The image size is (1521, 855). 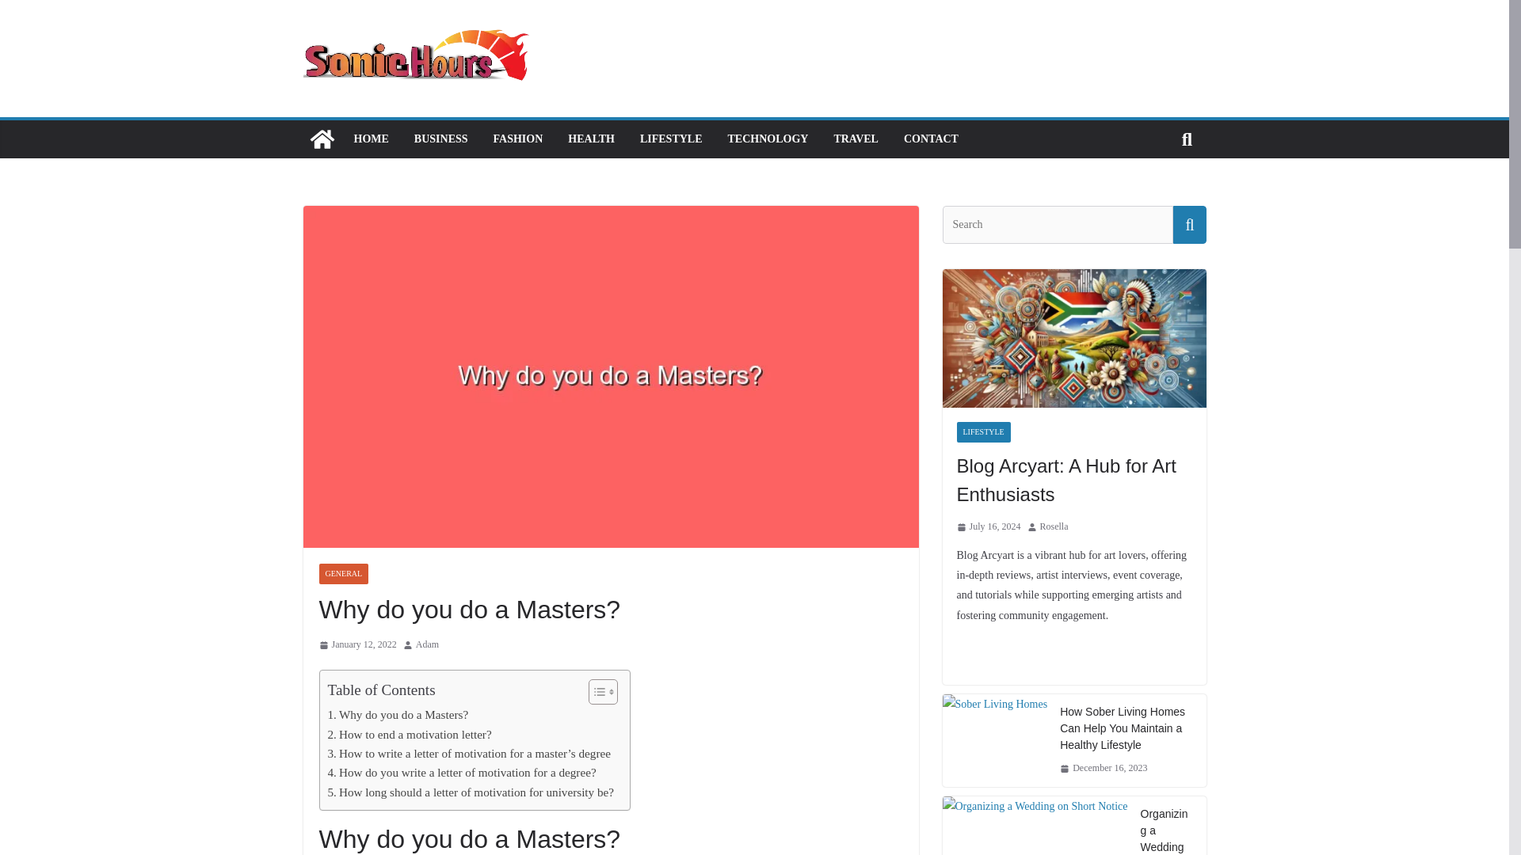 I want to click on HEALTH, so click(x=591, y=139).